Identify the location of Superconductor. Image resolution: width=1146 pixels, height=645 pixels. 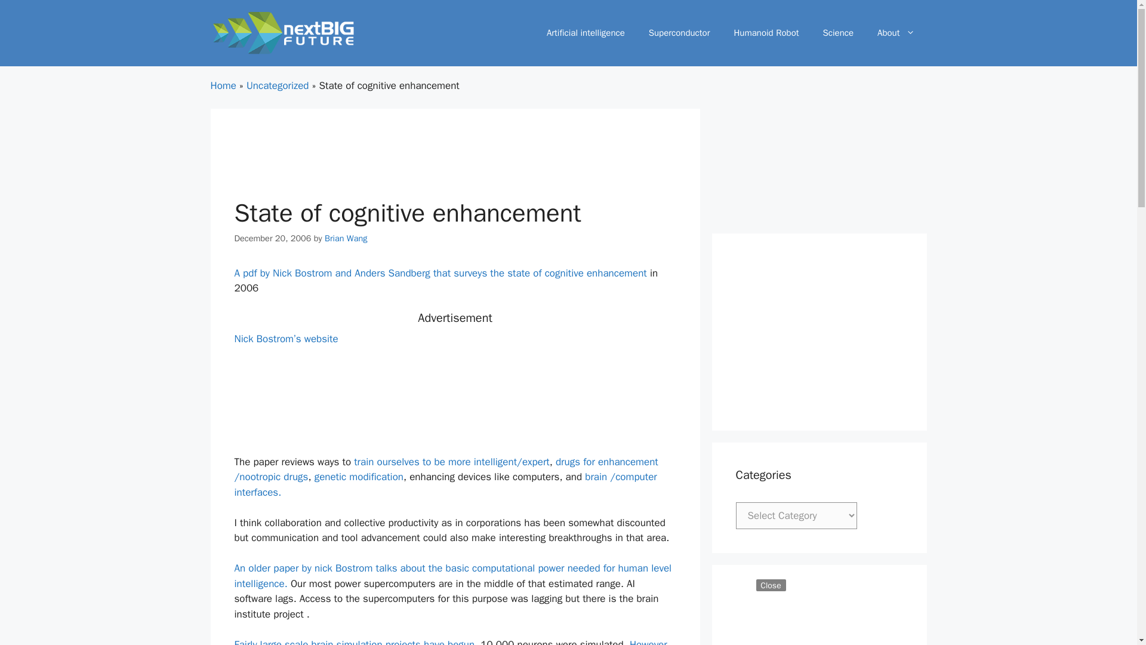
(679, 32).